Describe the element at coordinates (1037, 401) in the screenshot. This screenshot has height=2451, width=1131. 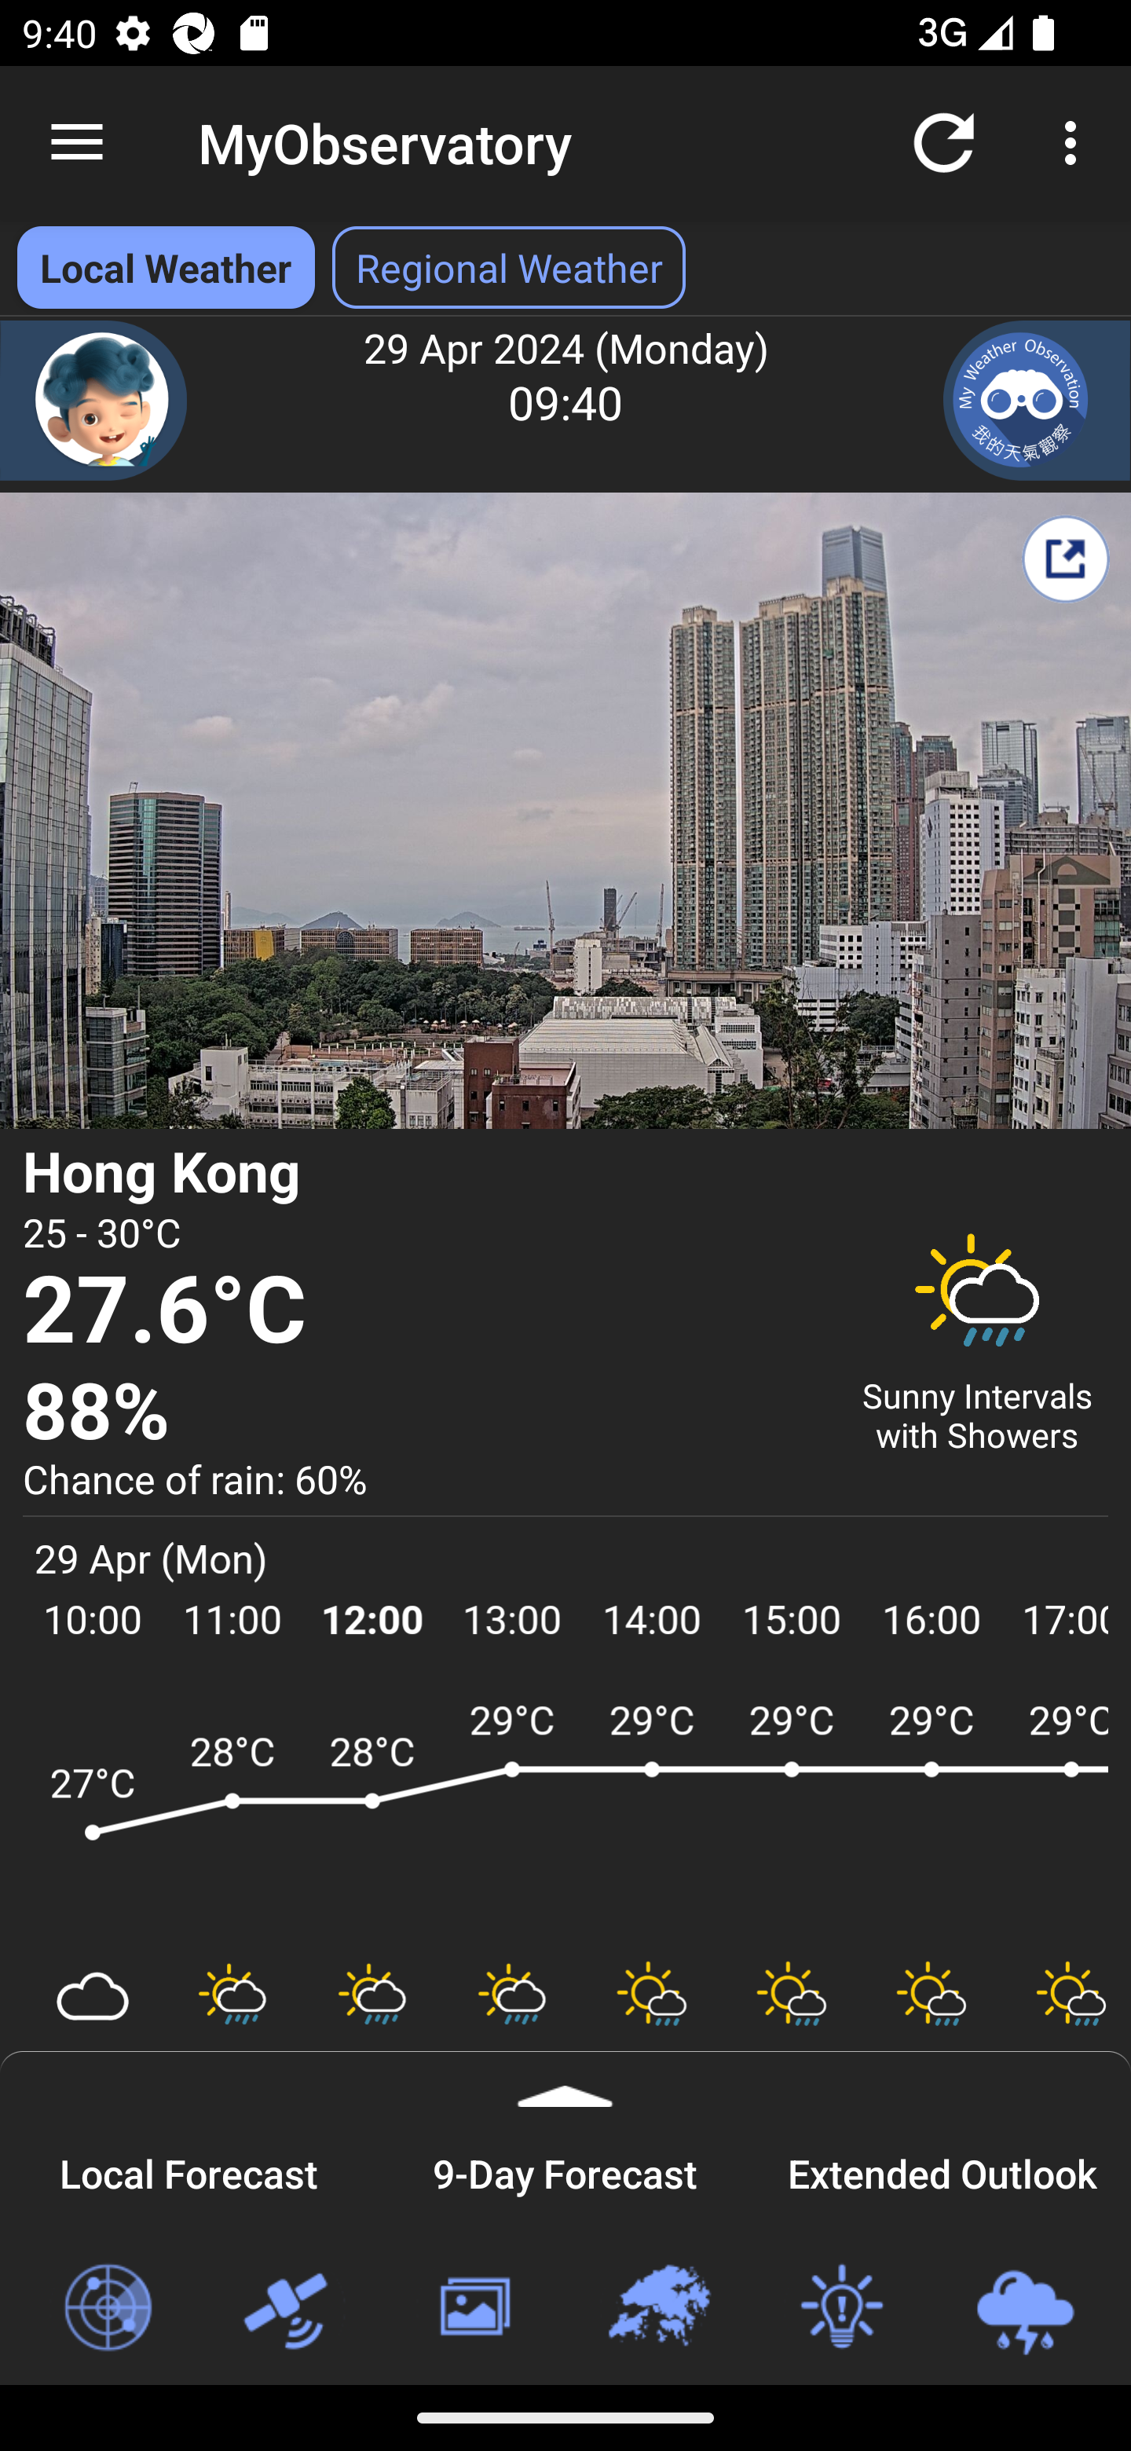
I see `My Weather Observation` at that location.